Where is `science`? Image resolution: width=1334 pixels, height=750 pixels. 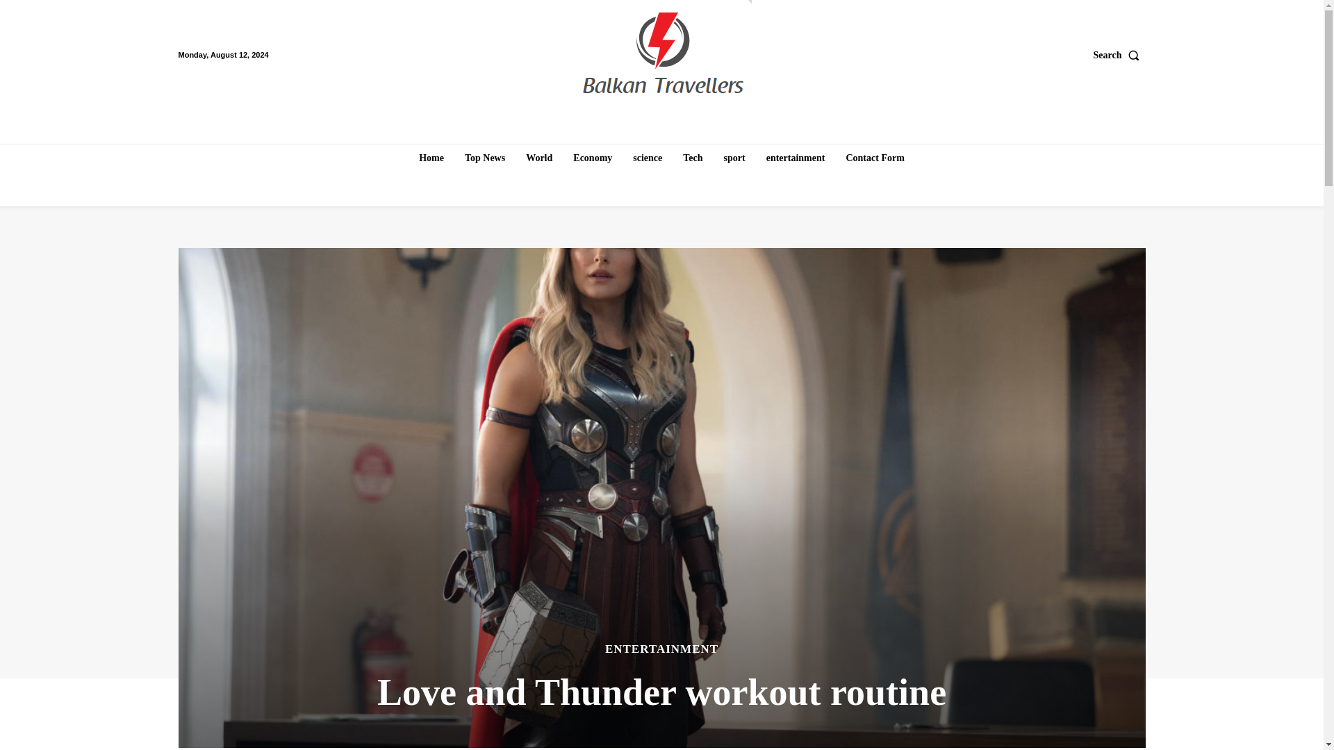
science is located at coordinates (648, 158).